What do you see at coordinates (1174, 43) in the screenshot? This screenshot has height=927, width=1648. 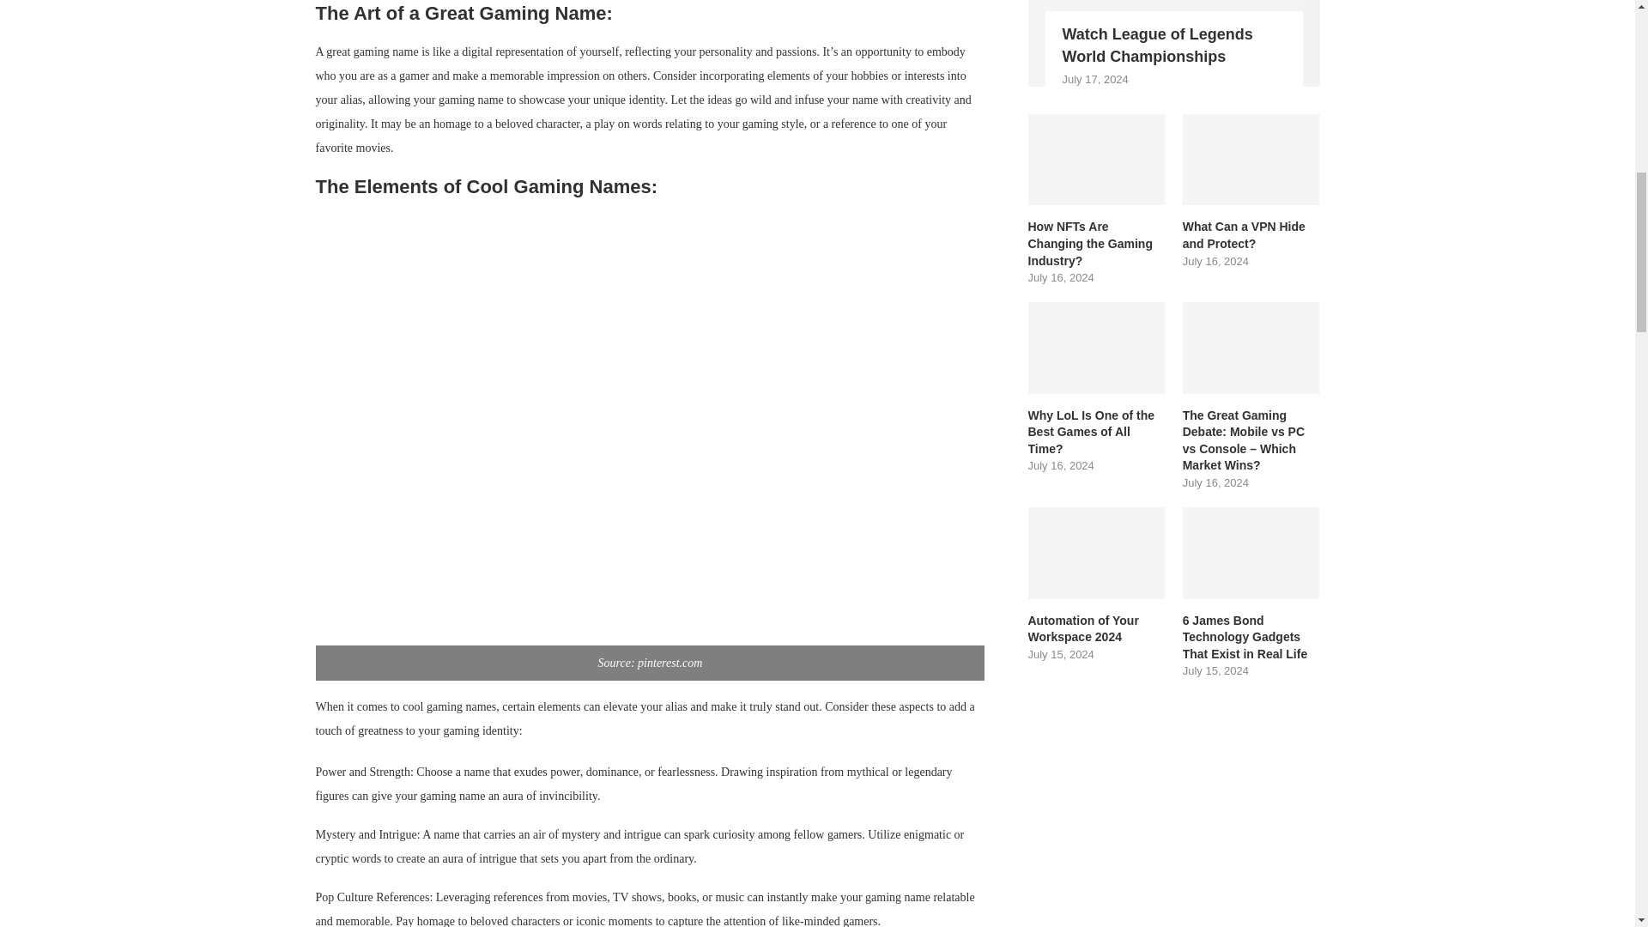 I see `Watch League of Legends World Championships` at bounding box center [1174, 43].